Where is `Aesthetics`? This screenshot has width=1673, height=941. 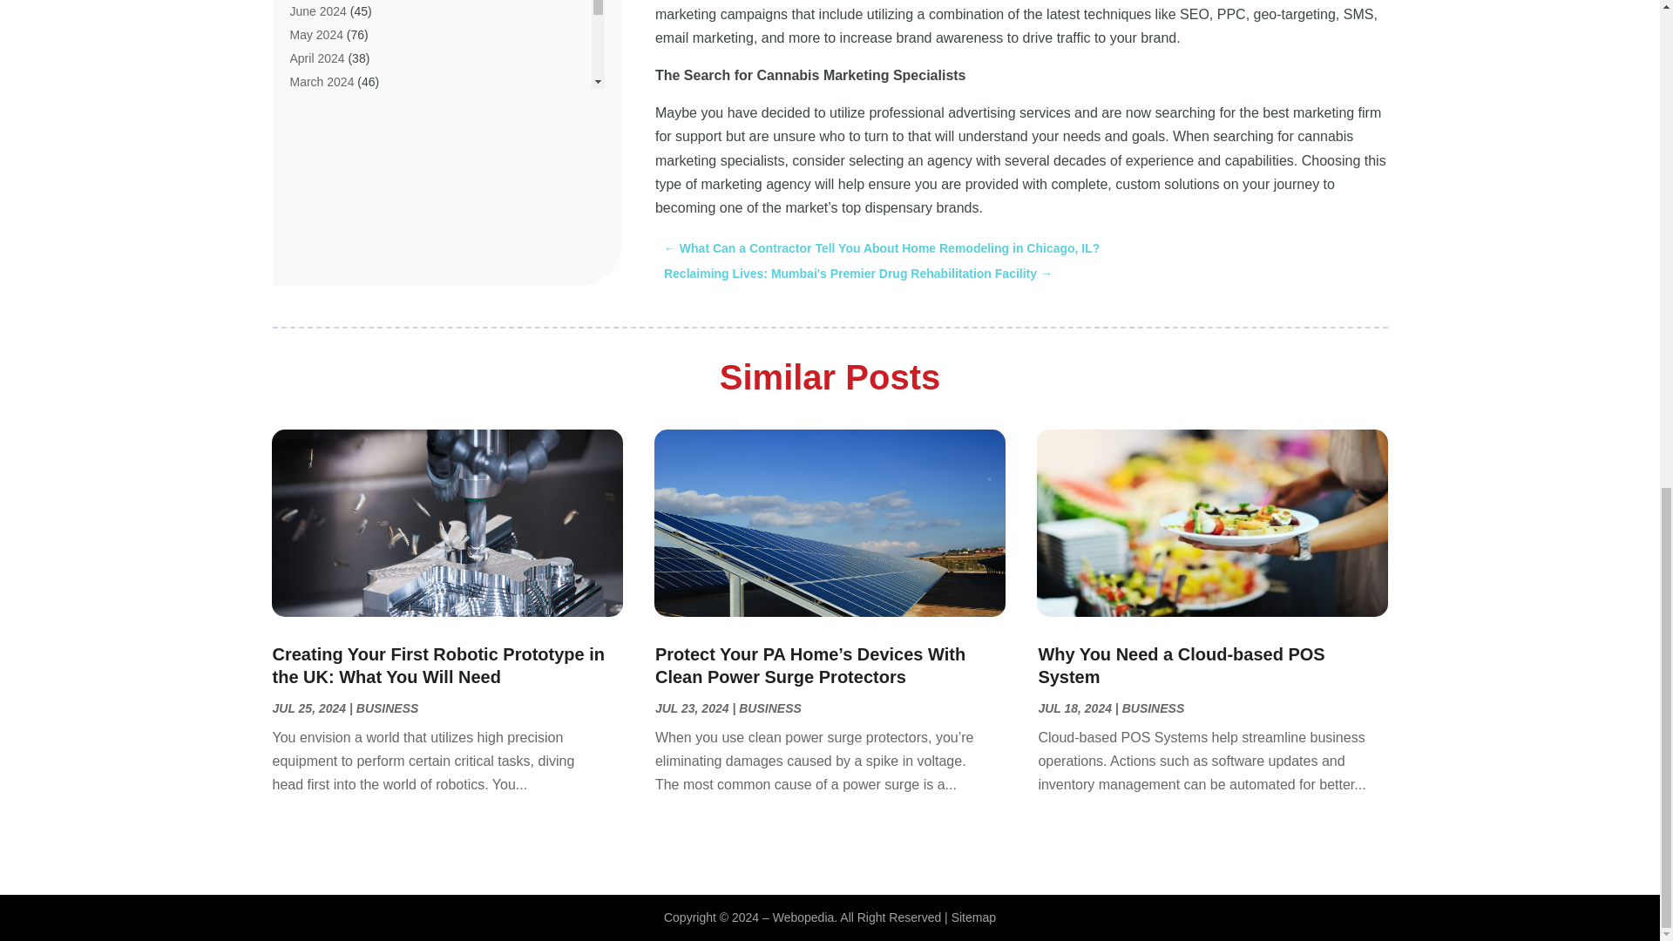
Aesthetics is located at coordinates (317, 14).